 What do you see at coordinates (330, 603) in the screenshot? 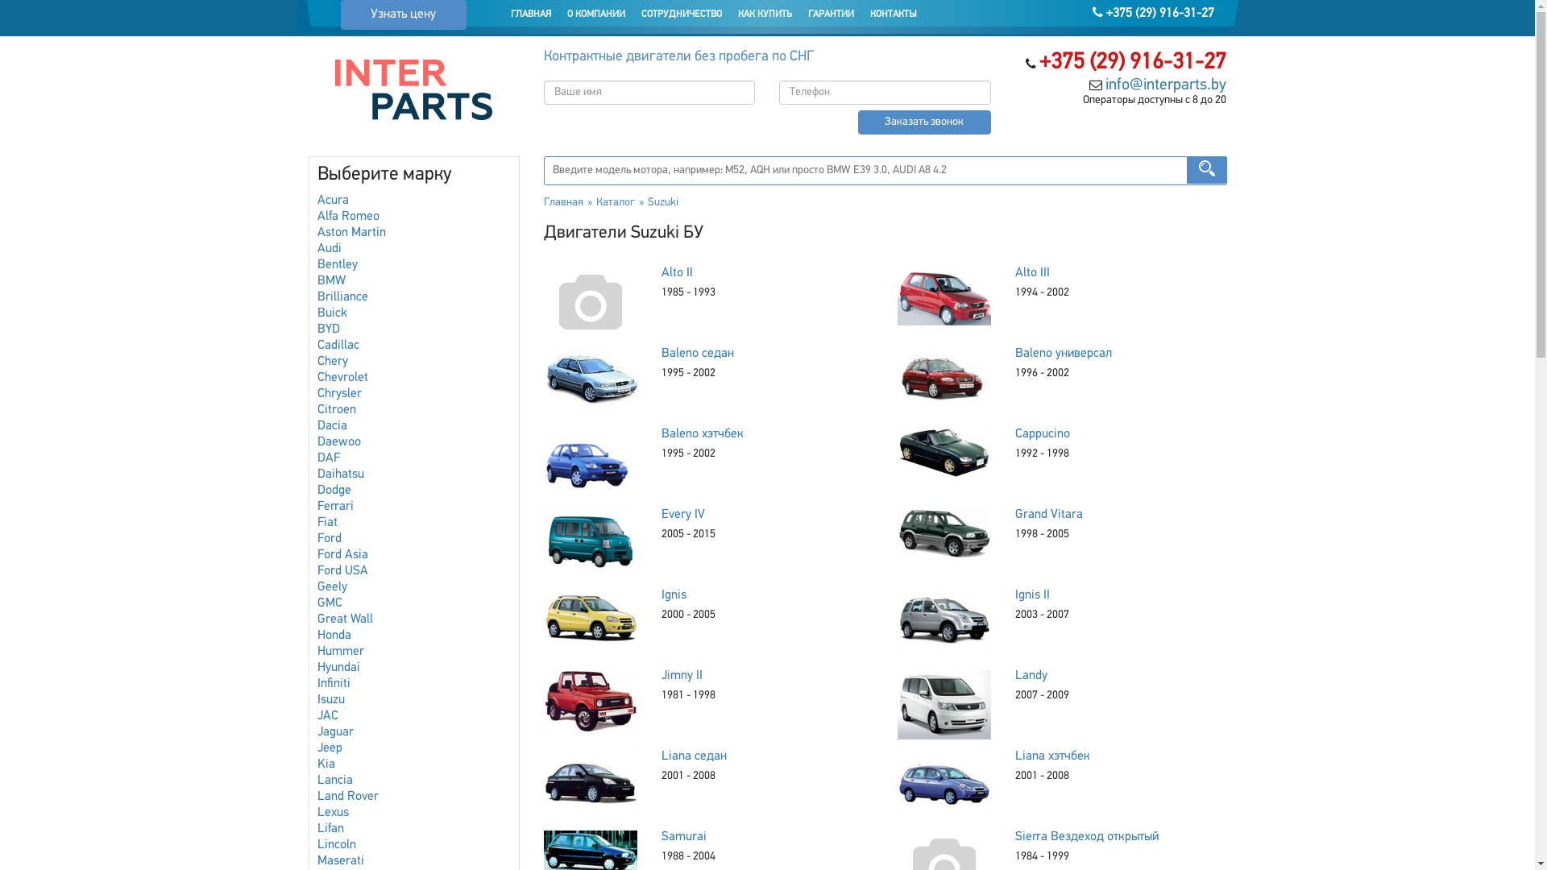
I see `GMC` at bounding box center [330, 603].